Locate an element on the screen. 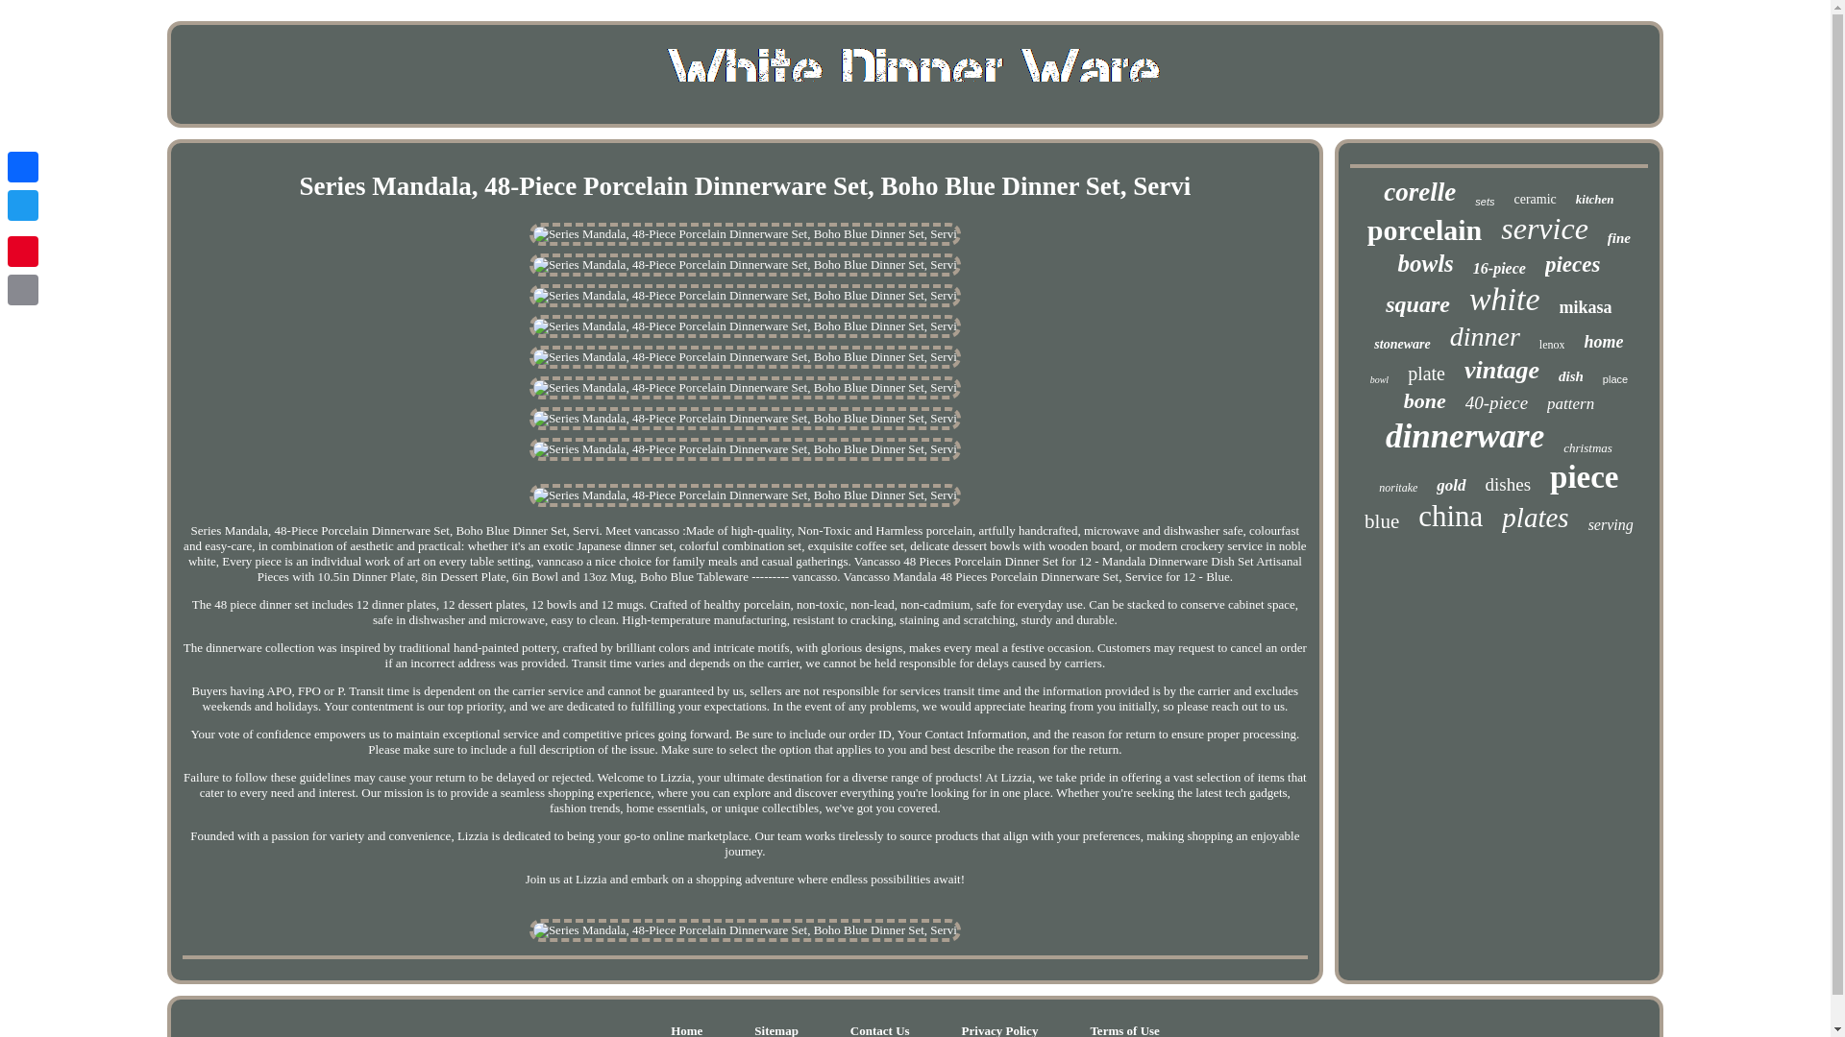  dinner is located at coordinates (1486, 336).